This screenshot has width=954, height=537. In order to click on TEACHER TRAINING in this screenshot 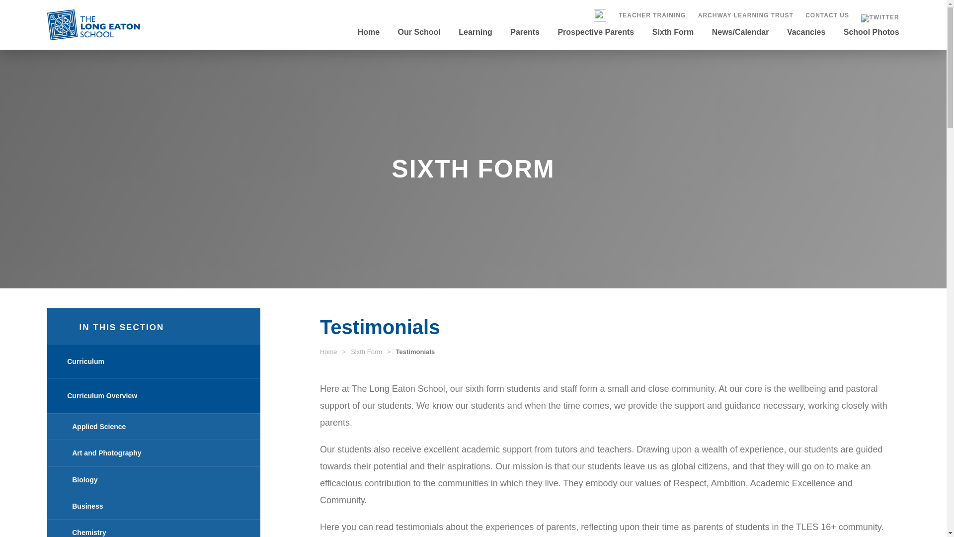, I will do `click(652, 15)`.